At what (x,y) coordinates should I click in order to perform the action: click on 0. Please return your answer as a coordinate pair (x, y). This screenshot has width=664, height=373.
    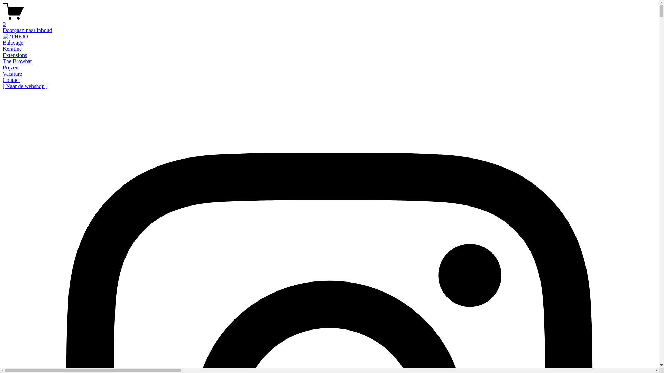
    Looking at the image, I should click on (329, 21).